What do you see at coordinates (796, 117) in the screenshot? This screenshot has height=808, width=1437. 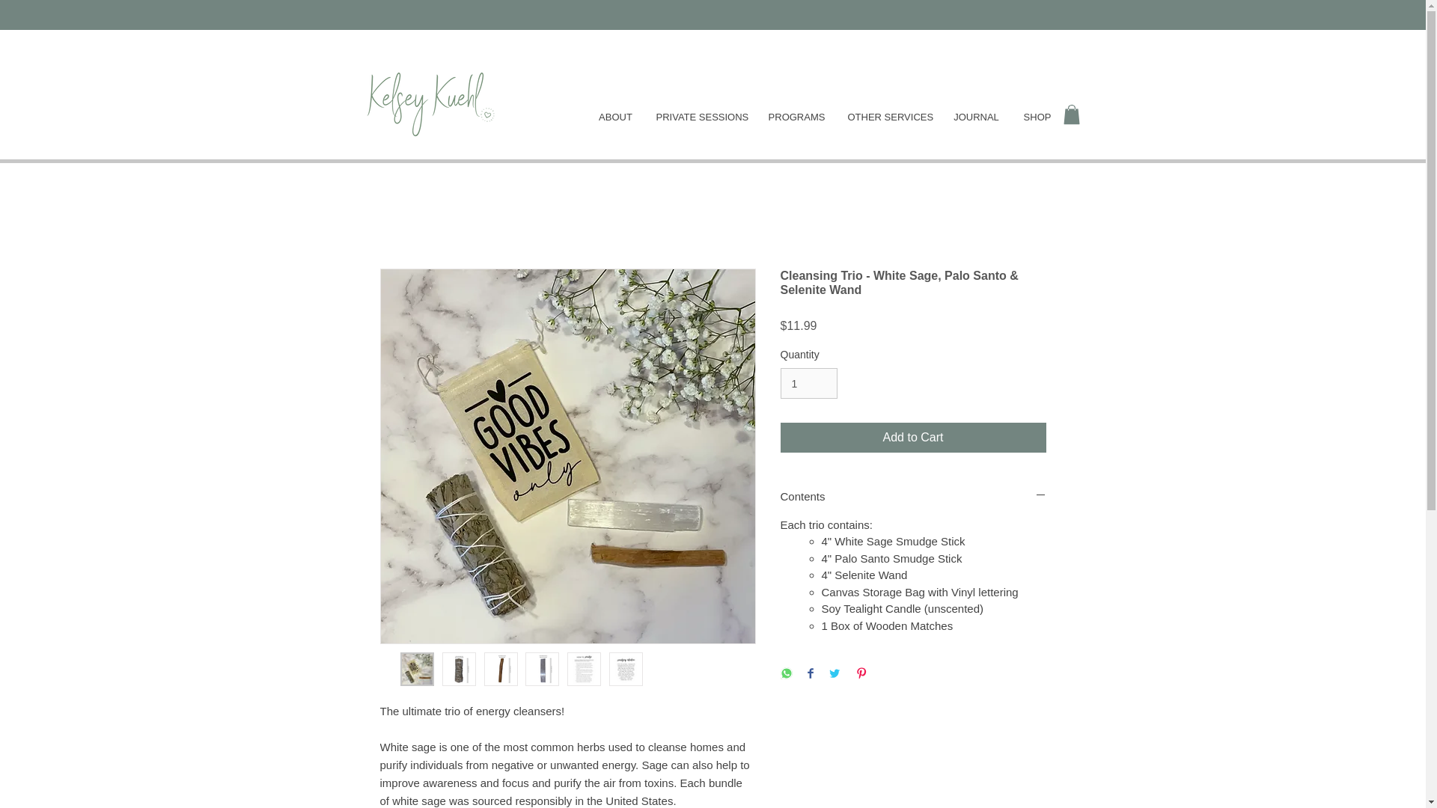 I see `PROGRAMS` at bounding box center [796, 117].